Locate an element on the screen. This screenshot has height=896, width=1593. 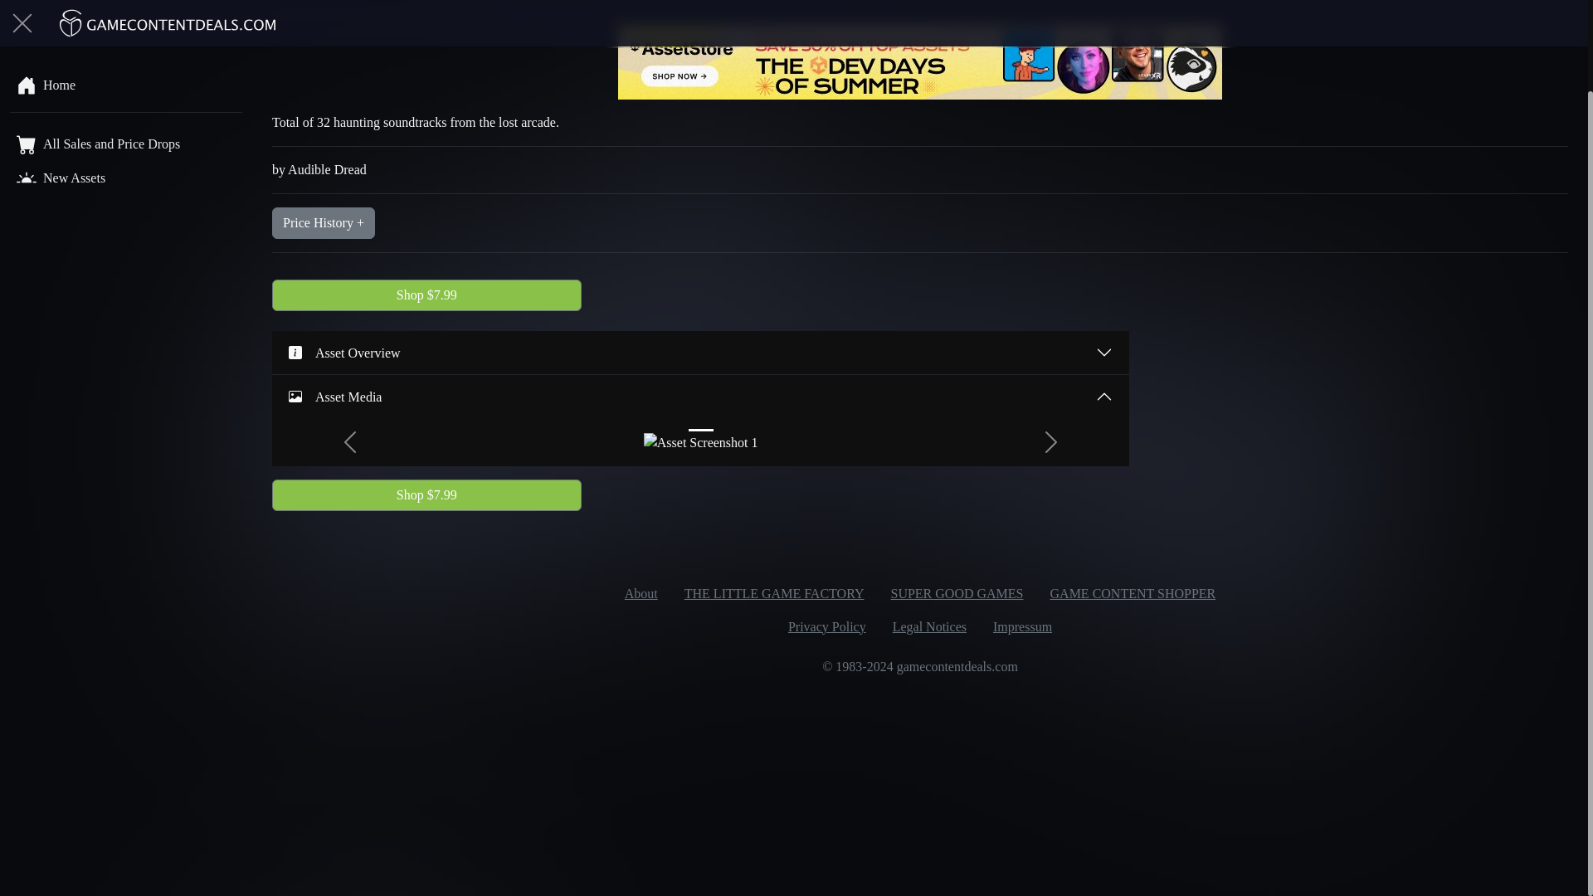
Next is located at coordinates (1050, 441).